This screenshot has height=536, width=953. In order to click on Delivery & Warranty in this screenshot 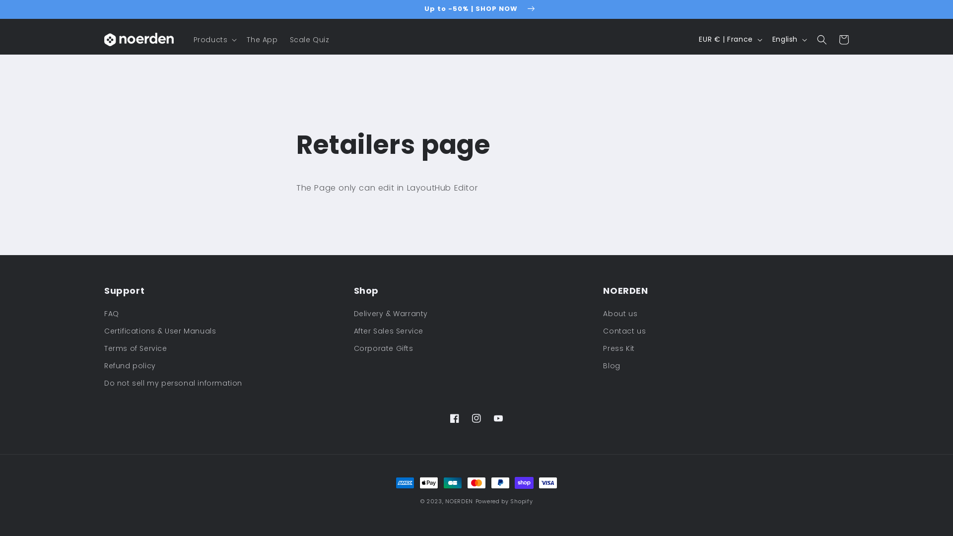, I will do `click(391, 315)`.